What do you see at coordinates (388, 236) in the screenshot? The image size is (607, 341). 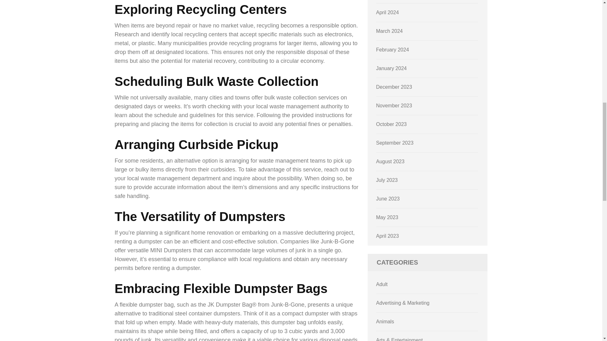 I see `April 2023` at bounding box center [388, 236].